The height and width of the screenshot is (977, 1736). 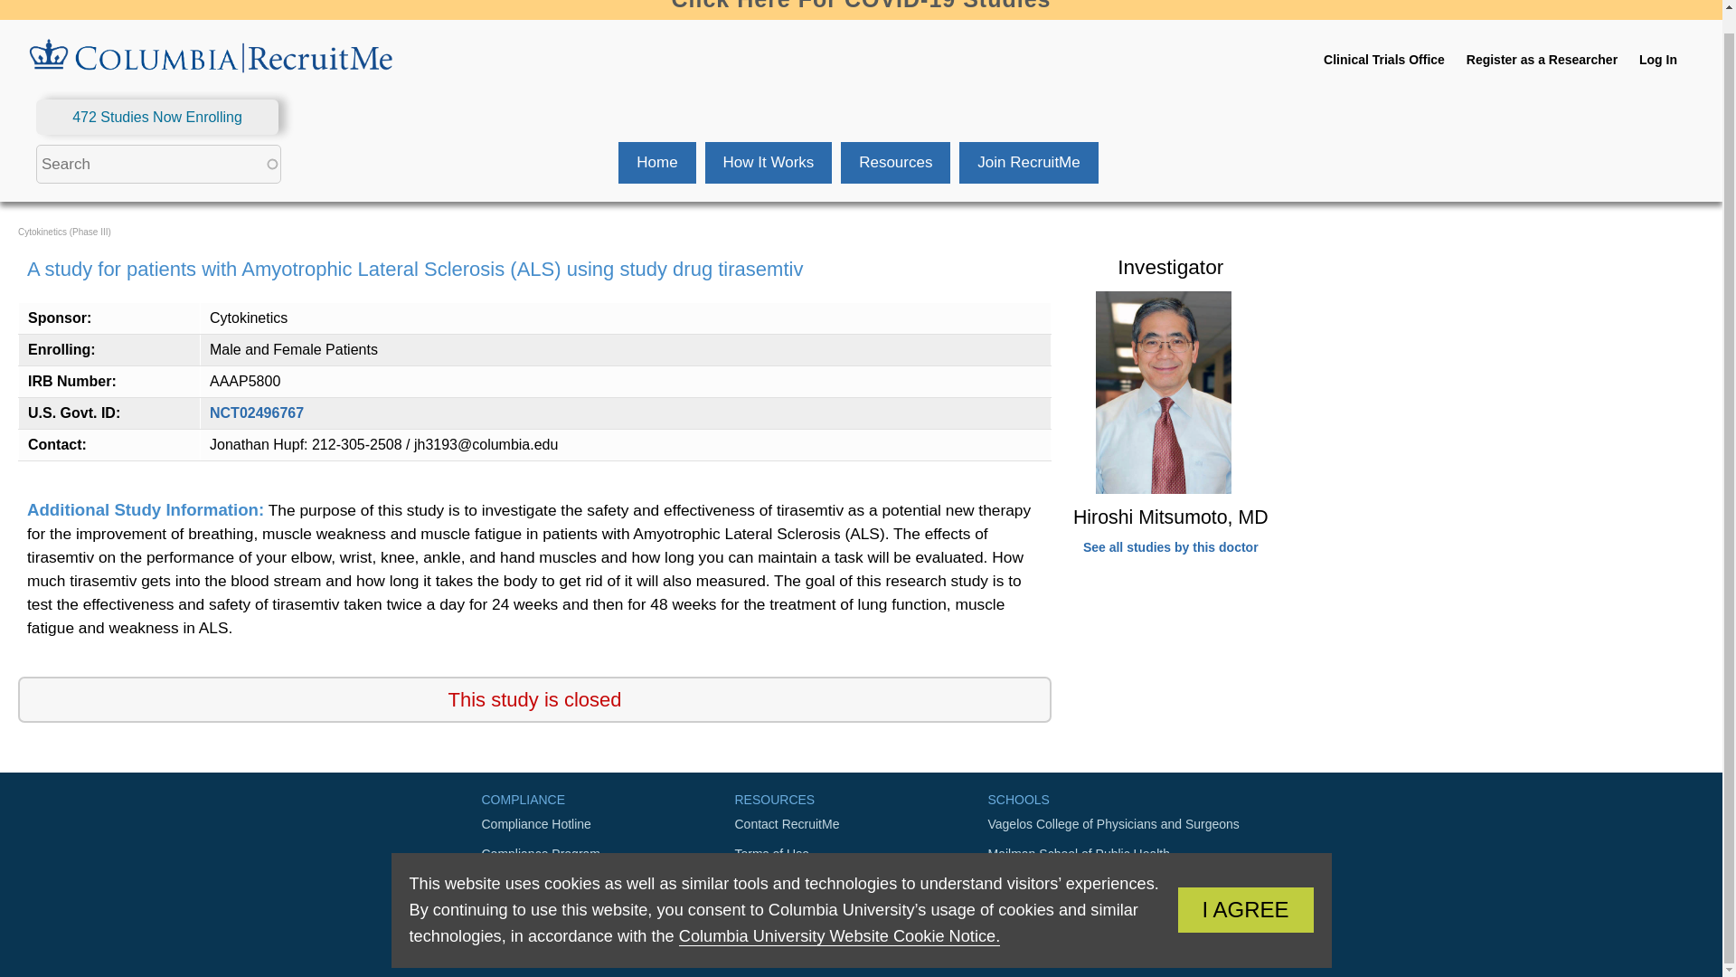 I want to click on Graduate School of Arts and Science, so click(x=1114, y=944).